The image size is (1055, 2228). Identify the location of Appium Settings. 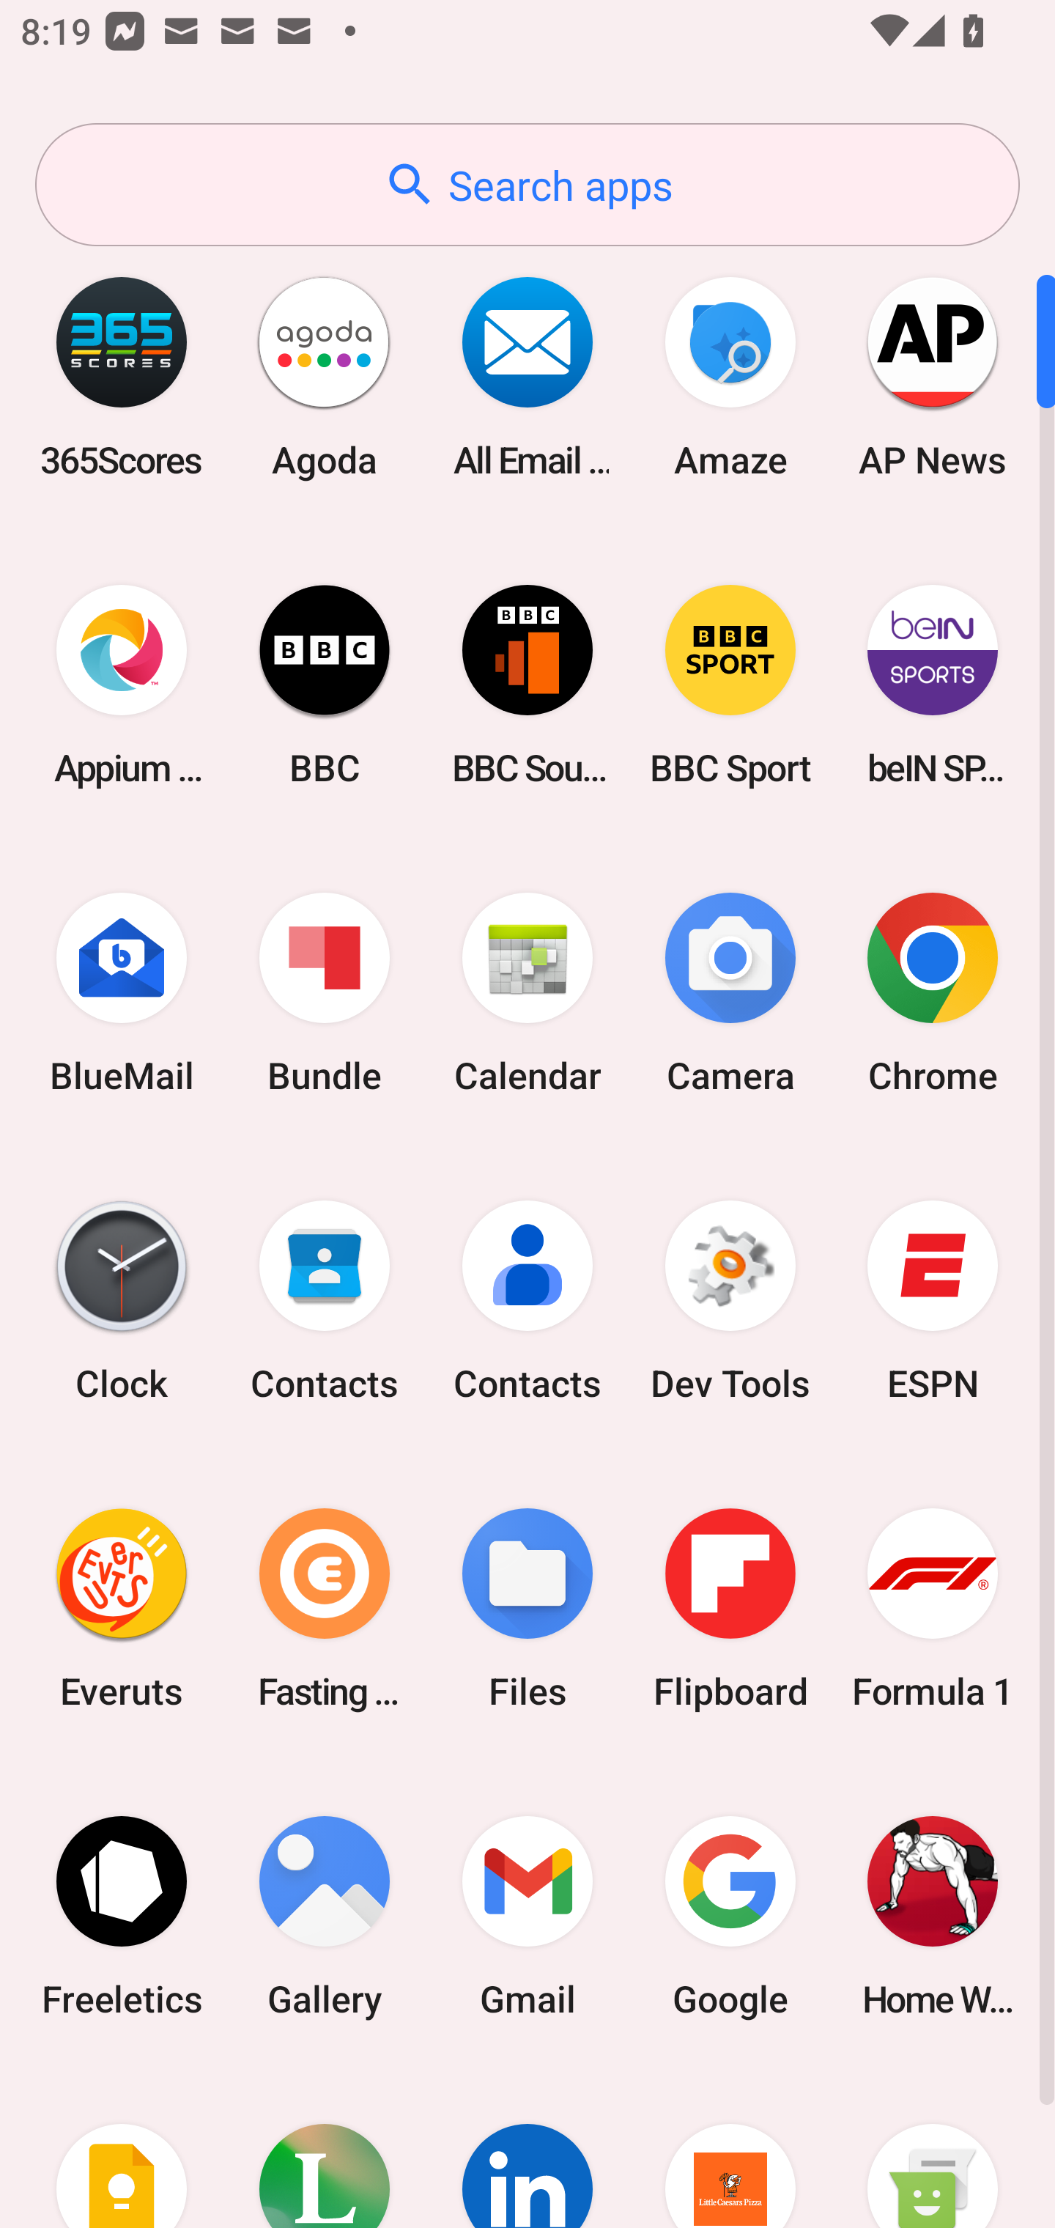
(122, 685).